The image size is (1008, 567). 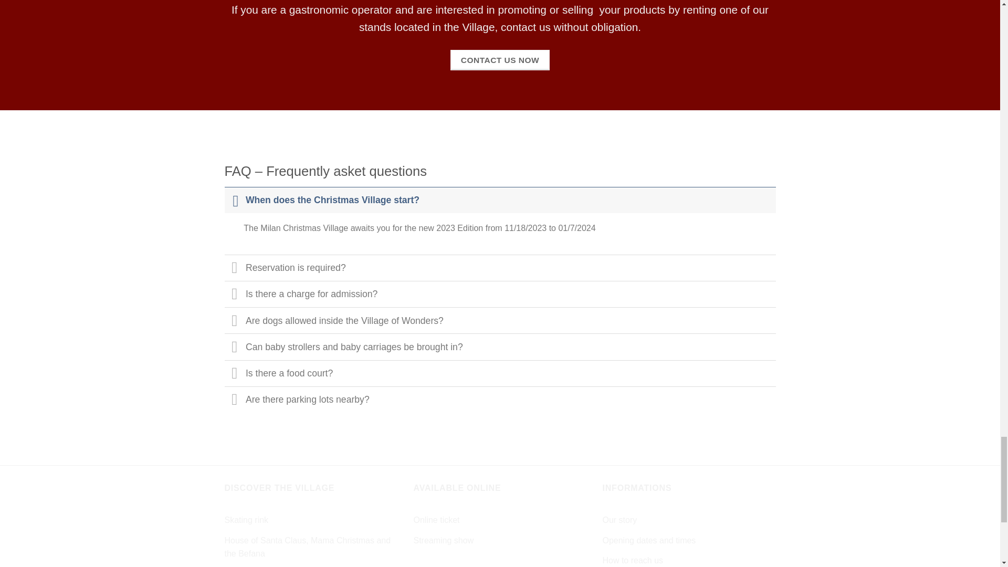 I want to click on Is there a charge for admission?, so click(x=500, y=294).